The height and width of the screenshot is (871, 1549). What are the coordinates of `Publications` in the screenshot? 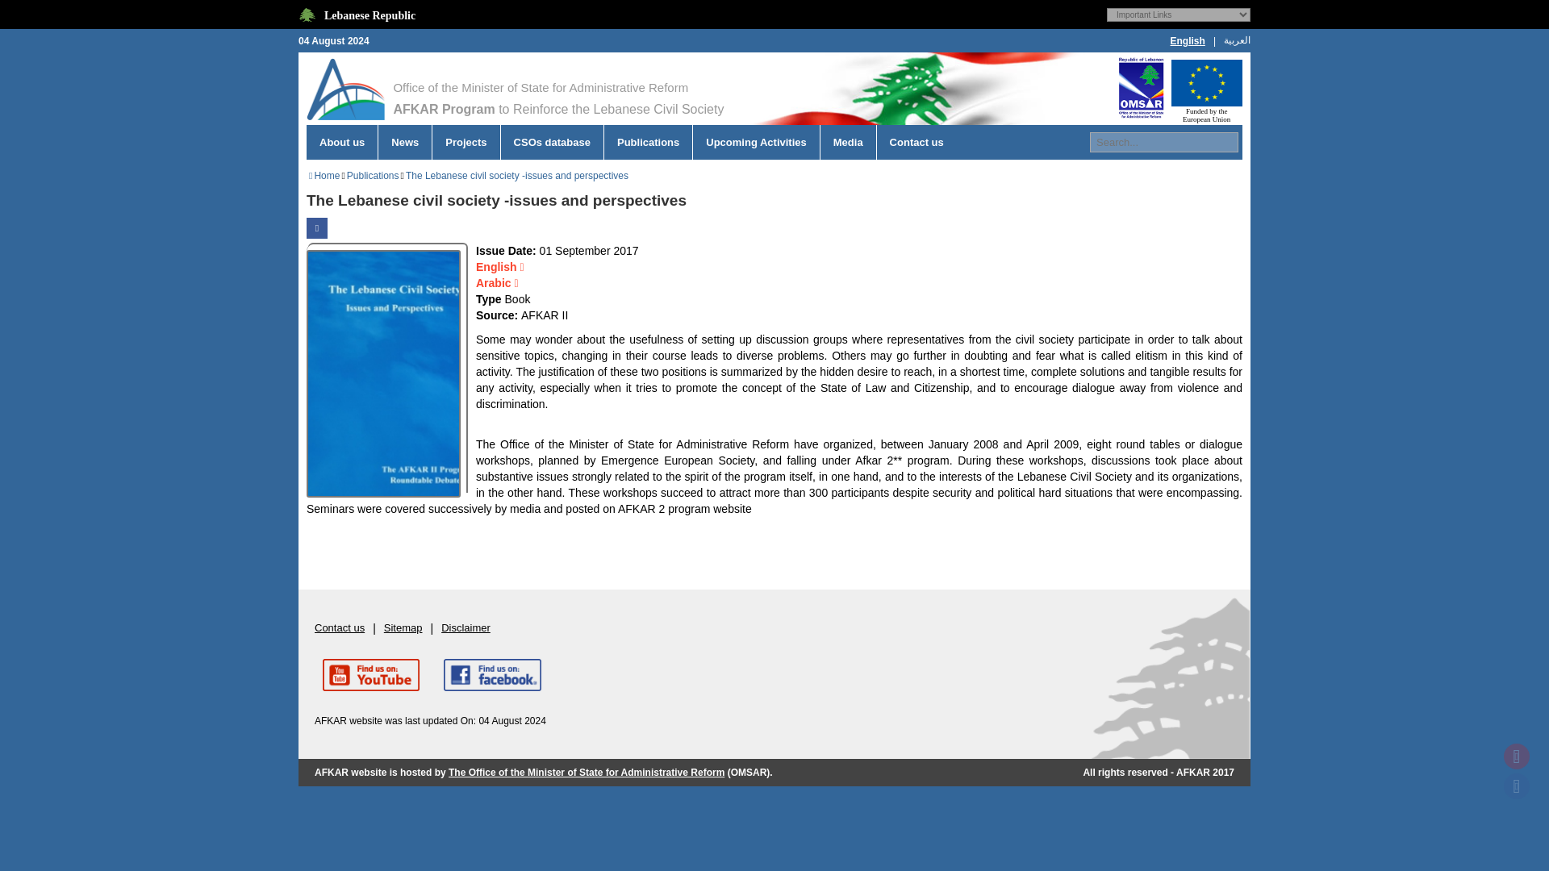 It's located at (648, 142).